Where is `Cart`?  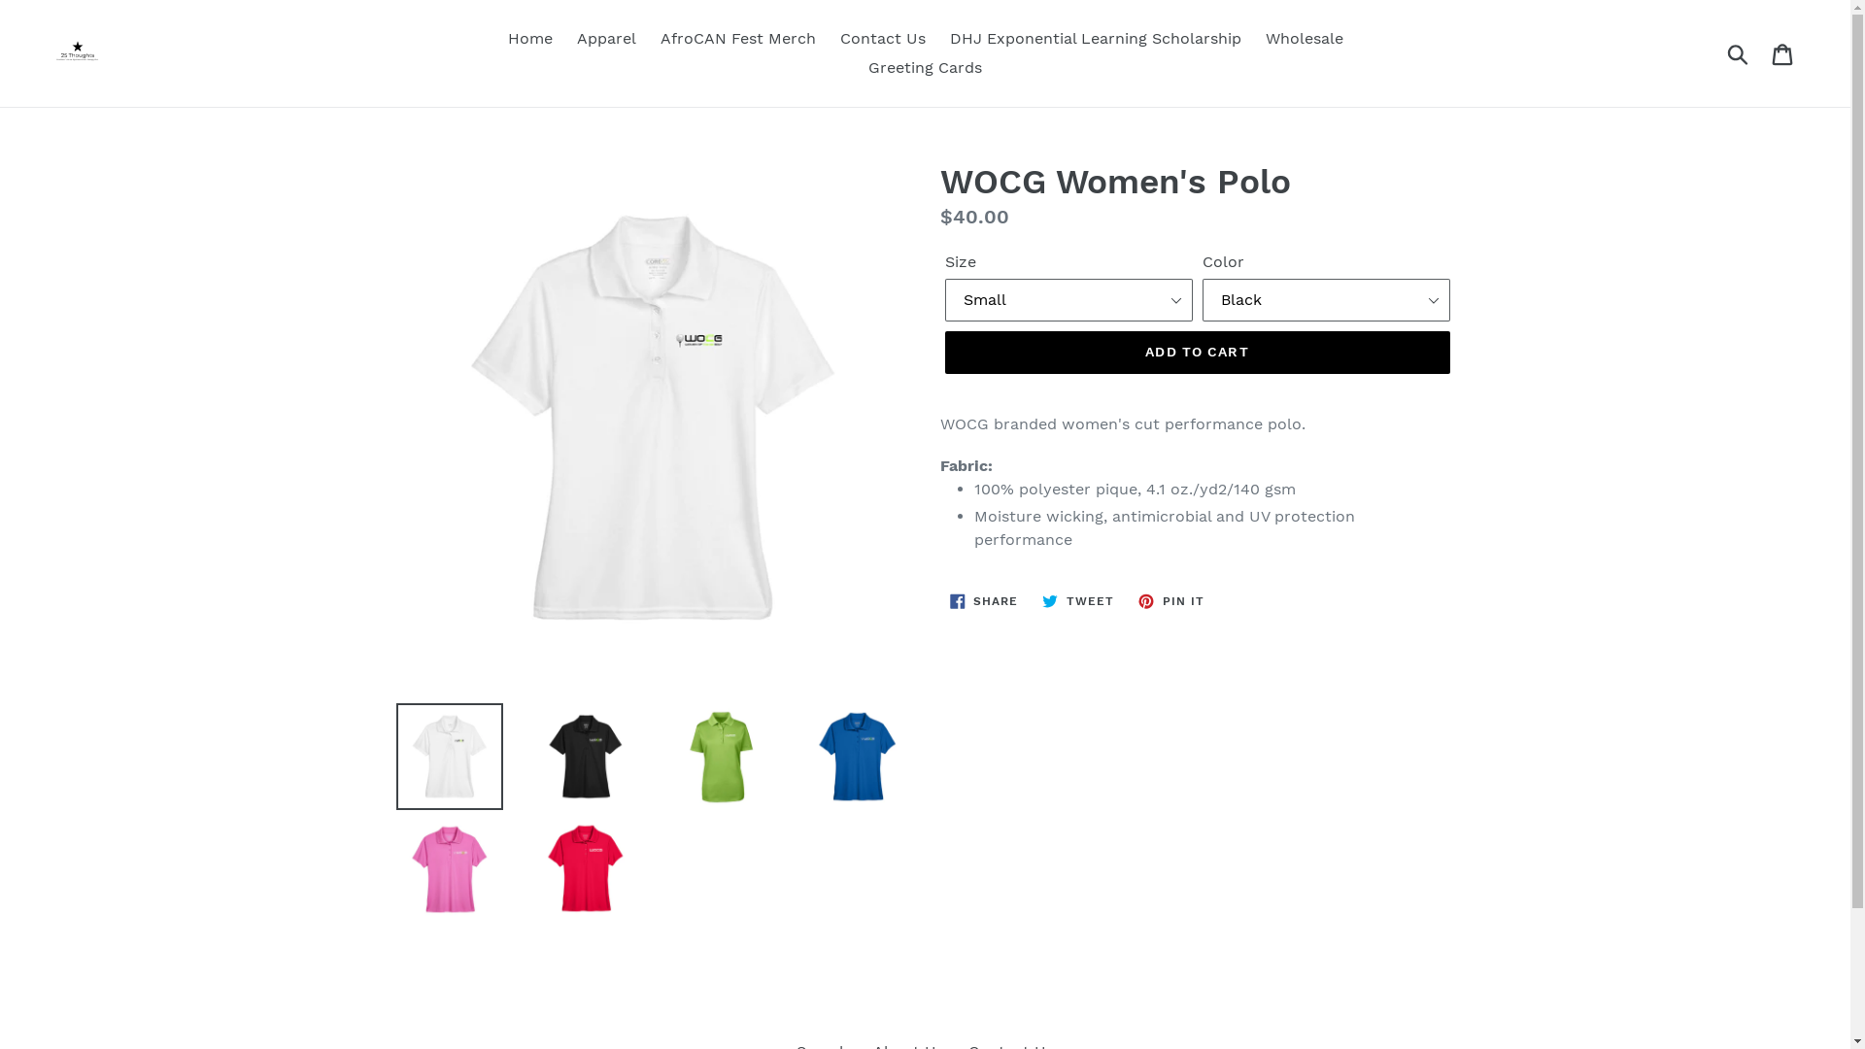 Cart is located at coordinates (1783, 53).